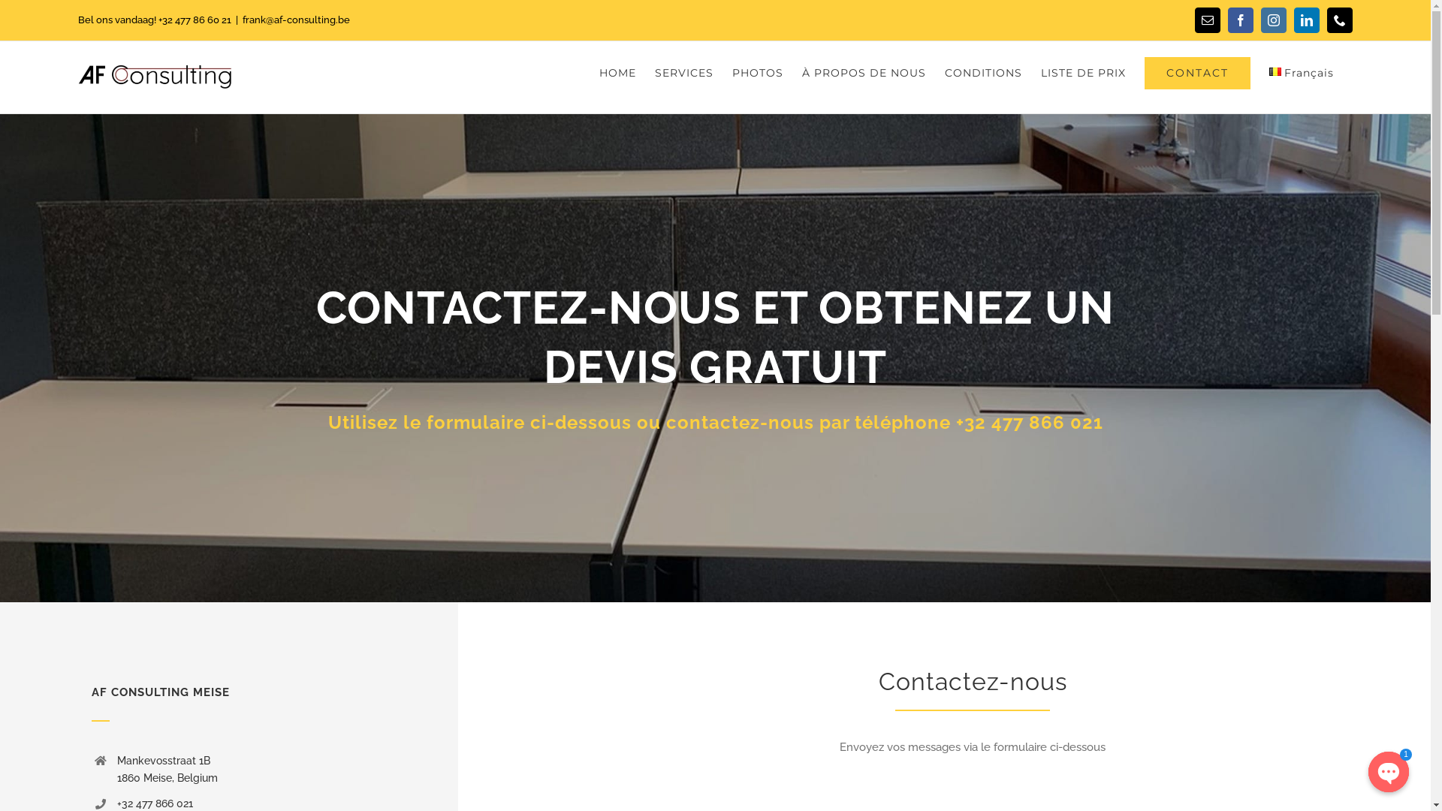 The image size is (1442, 811). What do you see at coordinates (984, 73) in the screenshot?
I see `CONDITIONS` at bounding box center [984, 73].